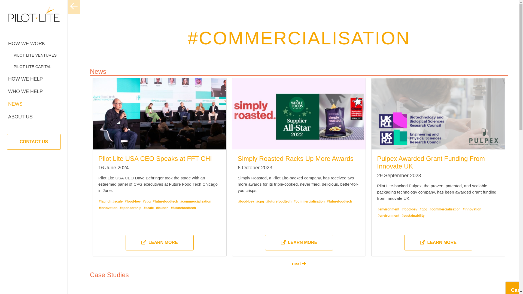  I want to click on futurefoodtech, so click(339, 201).